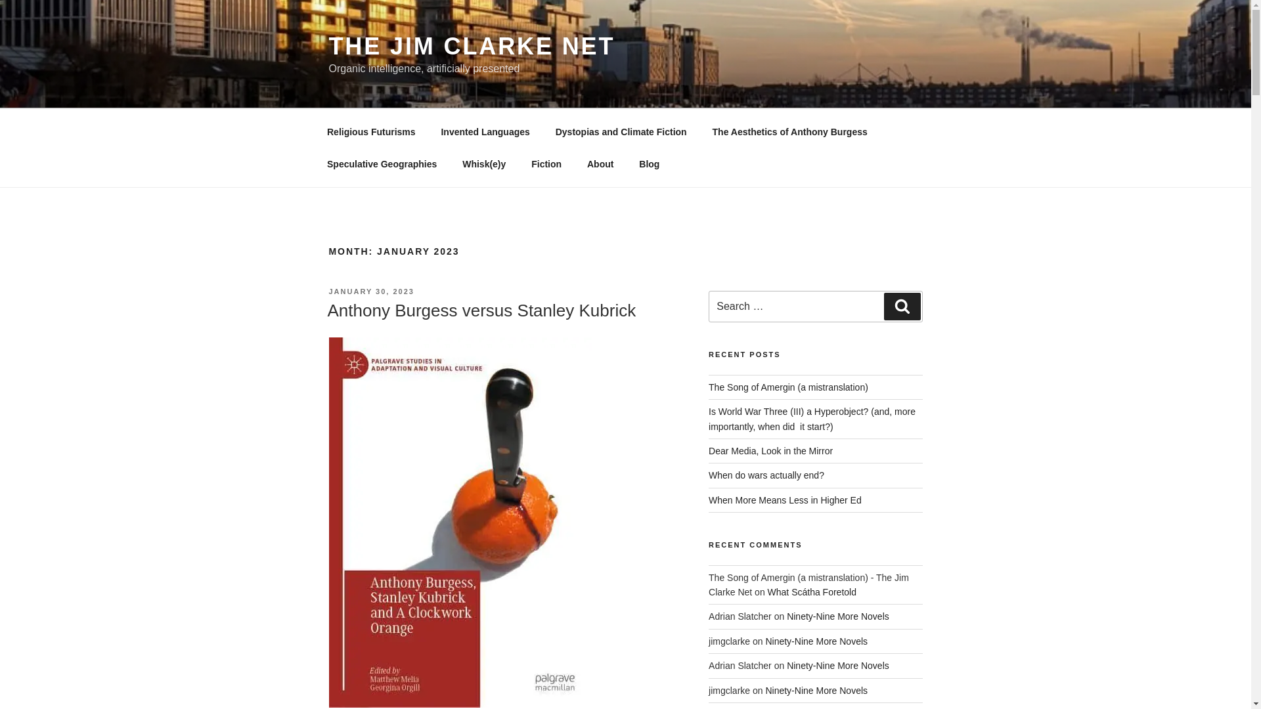  I want to click on About, so click(599, 164).